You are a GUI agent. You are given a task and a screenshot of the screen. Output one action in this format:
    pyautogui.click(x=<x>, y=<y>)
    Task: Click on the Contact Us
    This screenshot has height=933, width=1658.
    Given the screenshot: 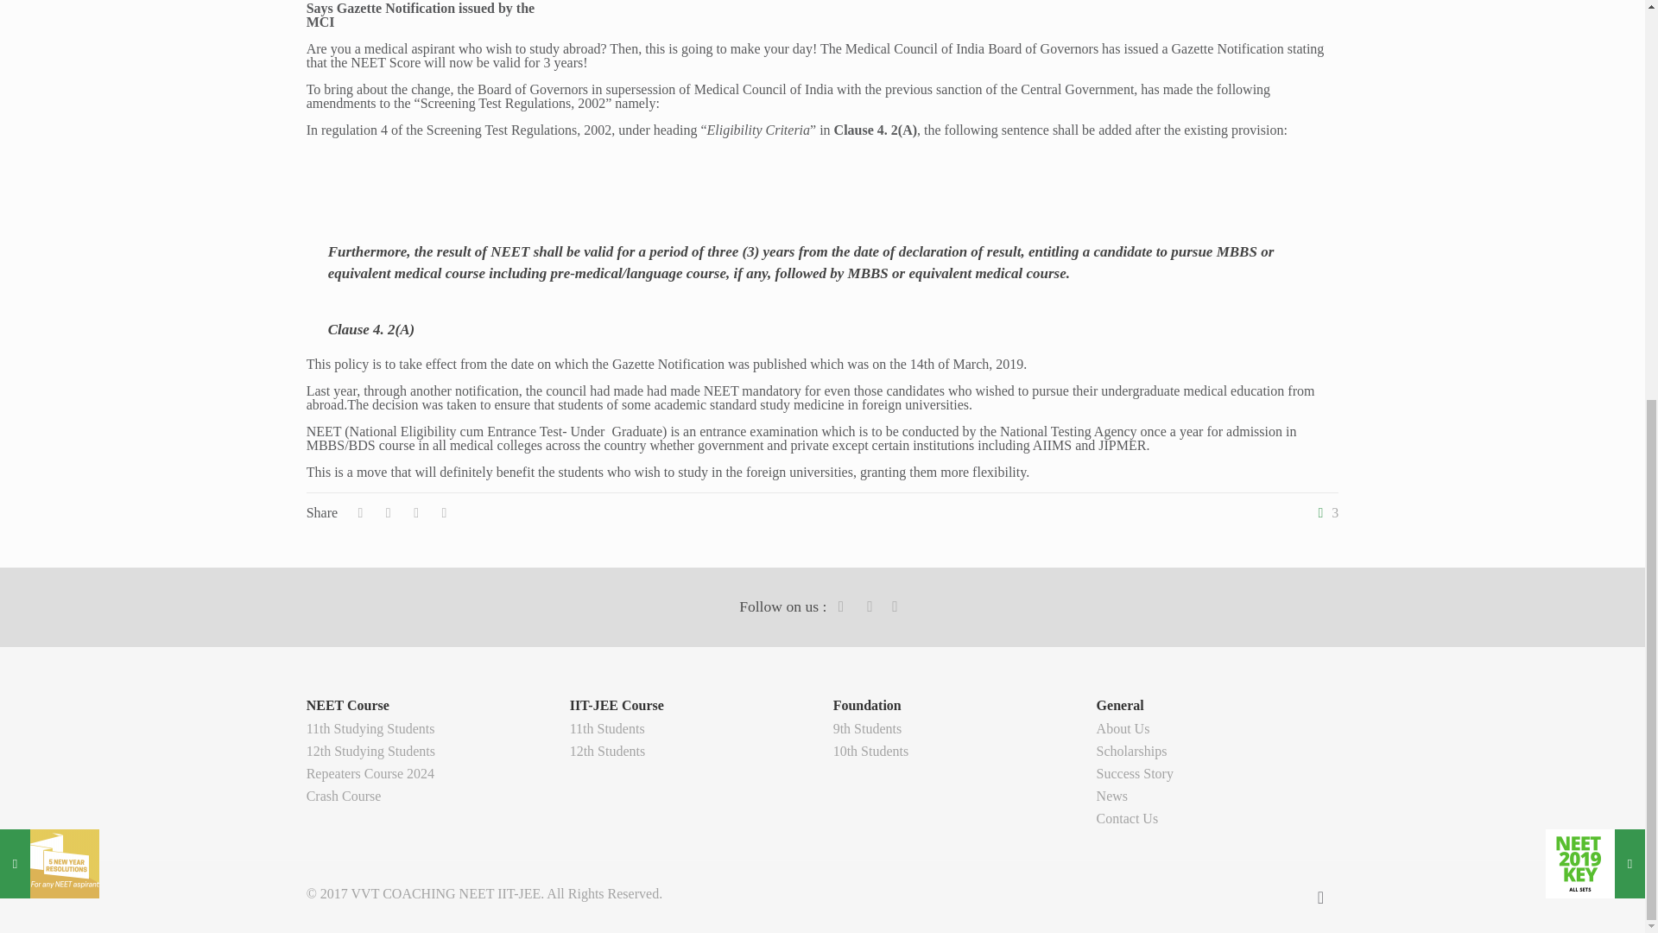 What is the action you would take?
    pyautogui.click(x=1128, y=817)
    